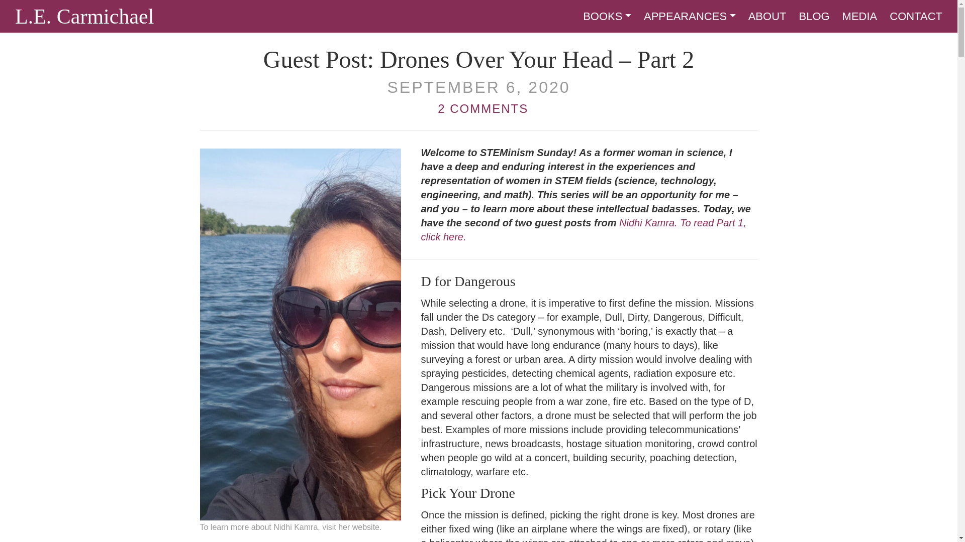  I want to click on About, so click(767, 16).